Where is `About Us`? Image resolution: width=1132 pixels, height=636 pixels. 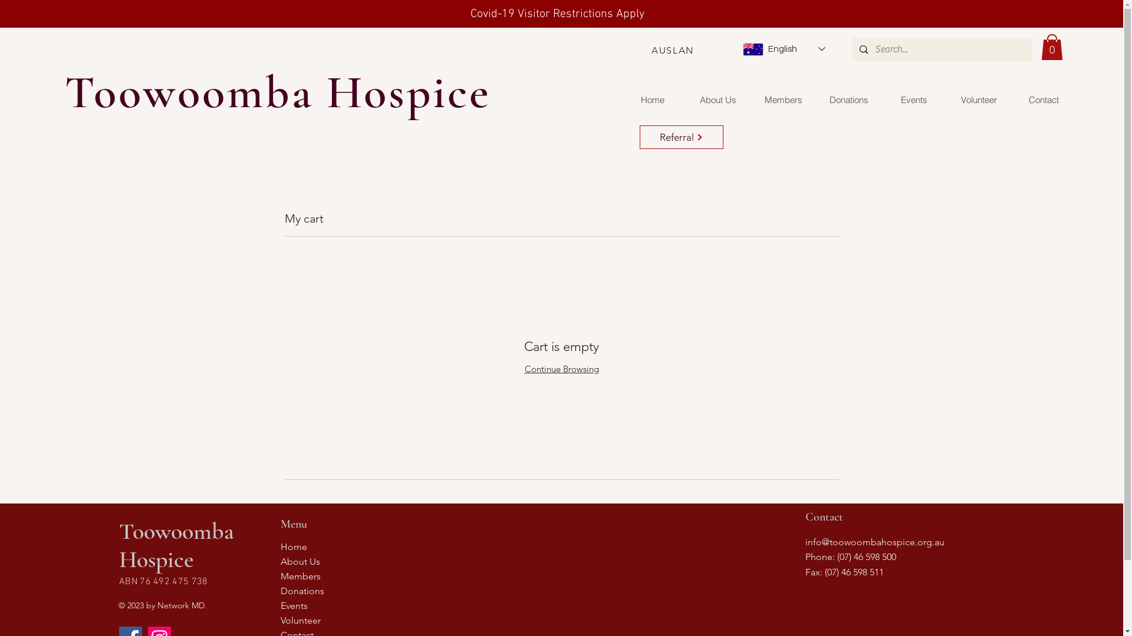 About Us is located at coordinates (718, 100).